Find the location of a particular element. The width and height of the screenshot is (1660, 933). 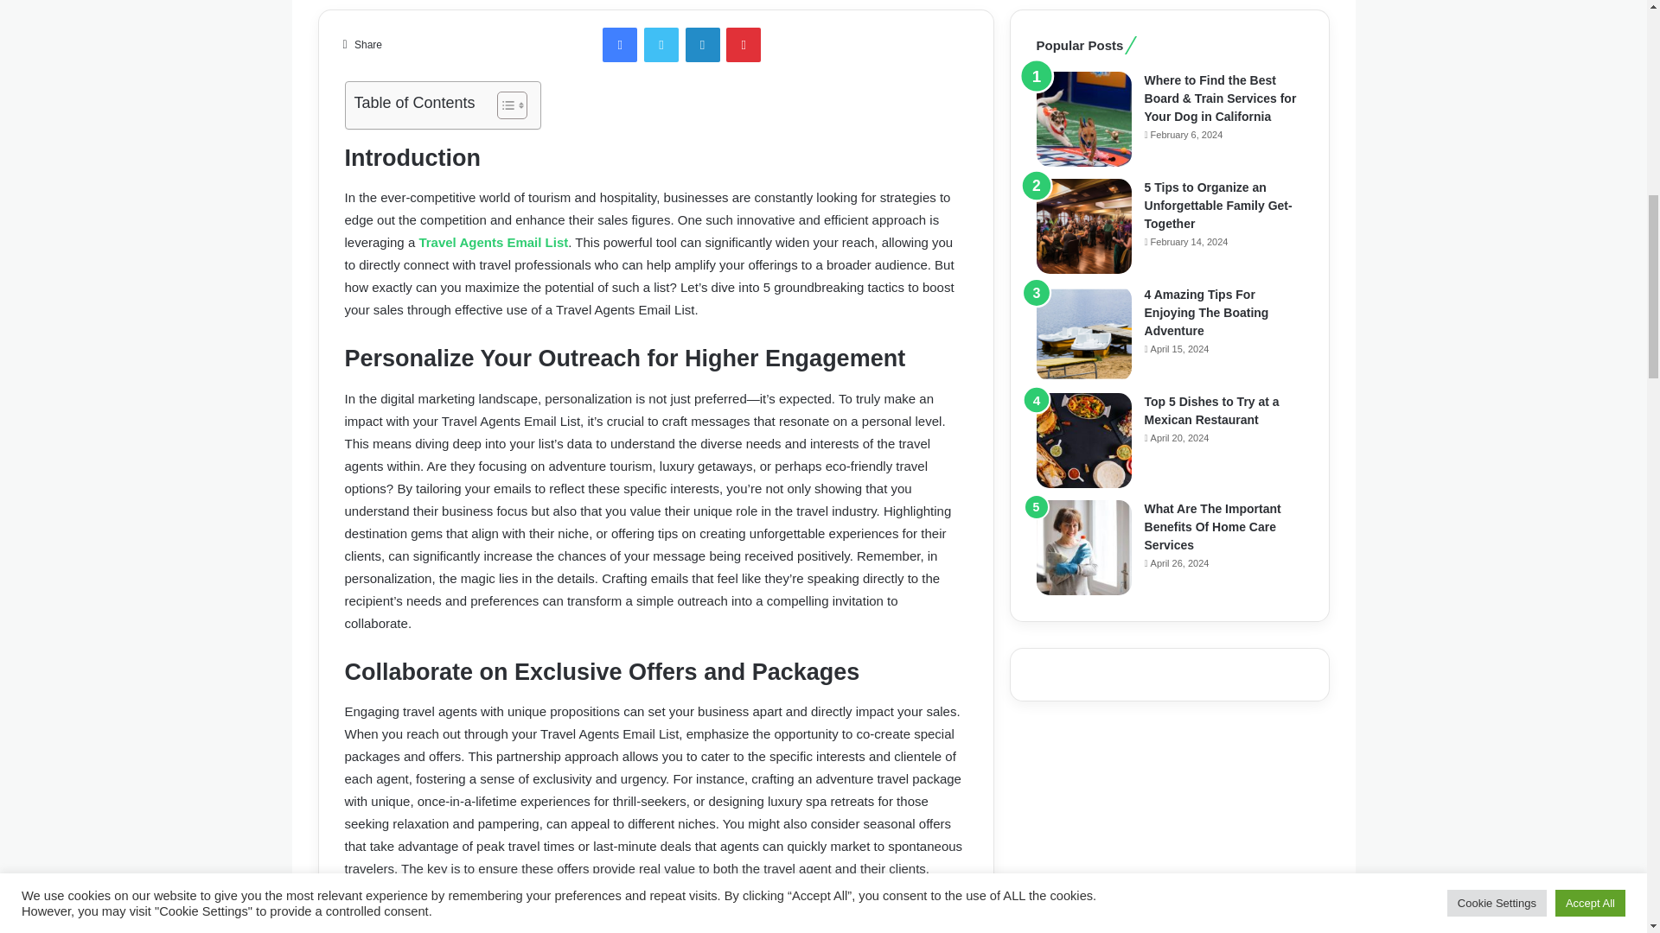

Facebook is located at coordinates (619, 45).